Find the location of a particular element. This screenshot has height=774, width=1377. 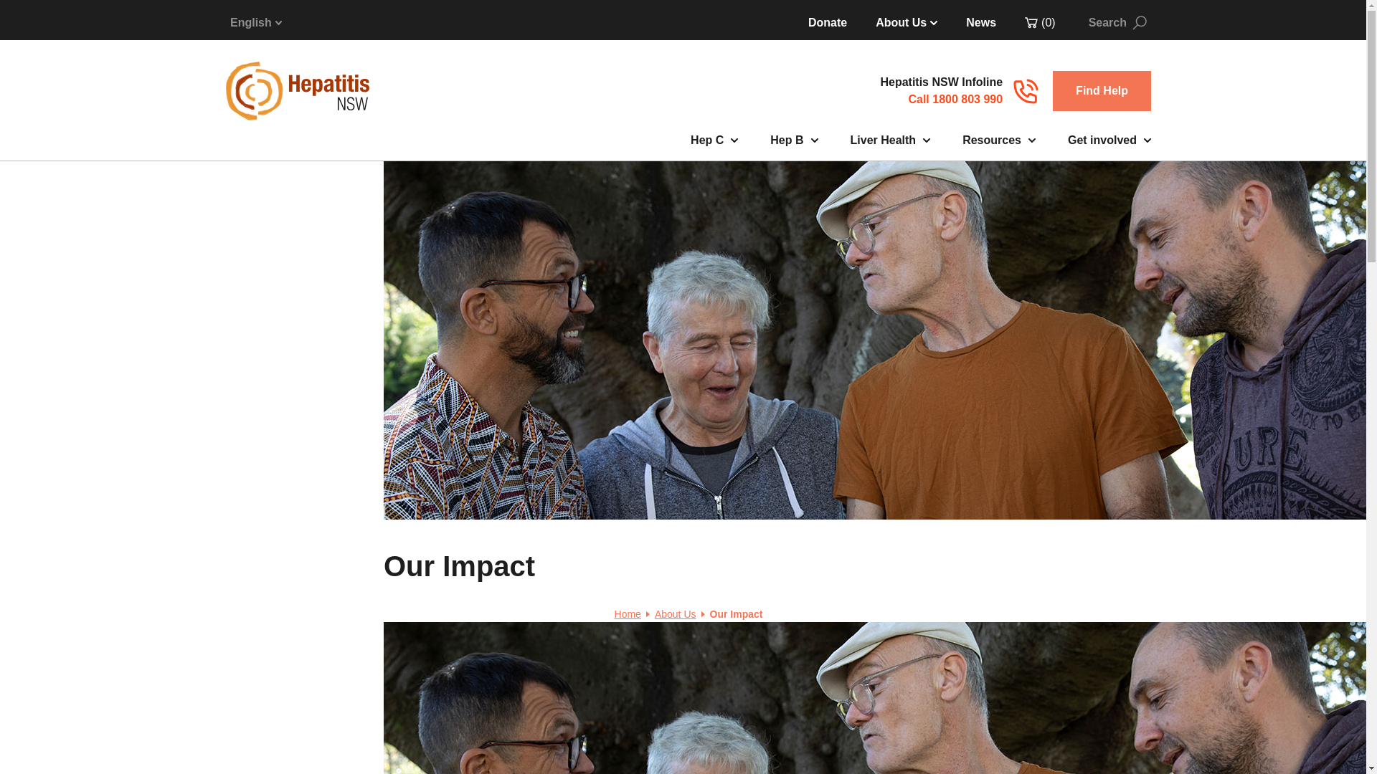

English is located at coordinates (981, 23).